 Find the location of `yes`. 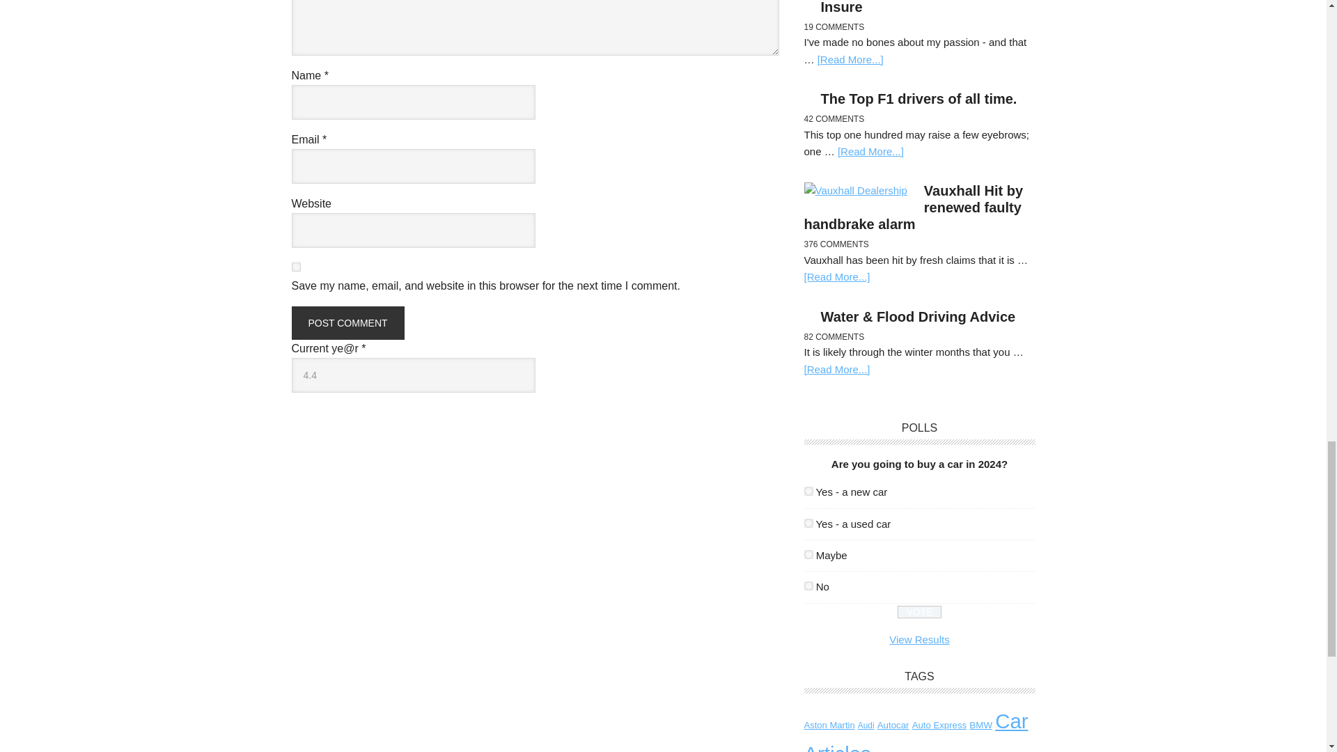

yes is located at coordinates (295, 266).